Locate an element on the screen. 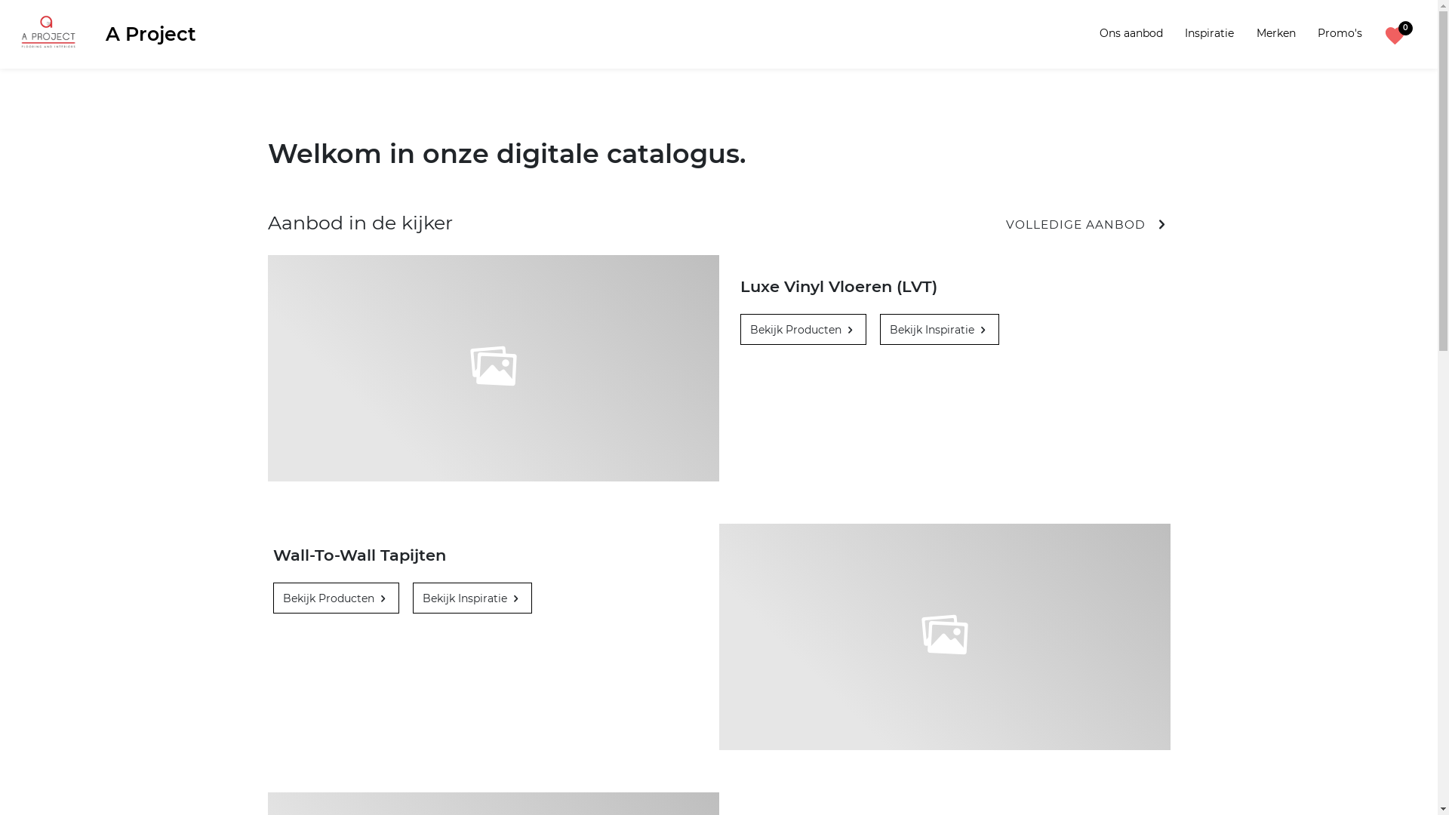  Bekijk Producten is located at coordinates (337, 598).